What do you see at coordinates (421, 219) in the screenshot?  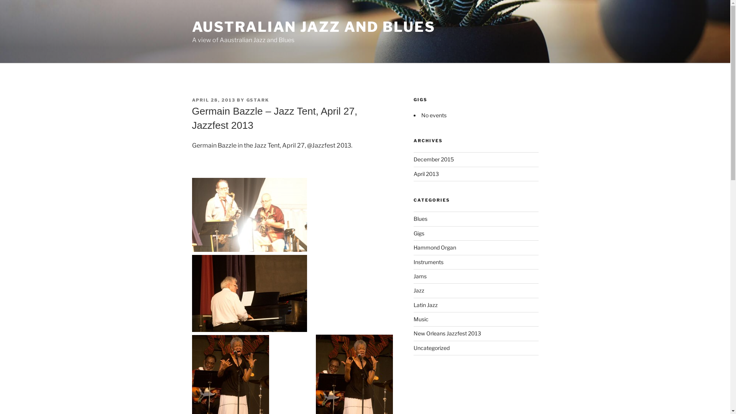 I see `Blues` at bounding box center [421, 219].